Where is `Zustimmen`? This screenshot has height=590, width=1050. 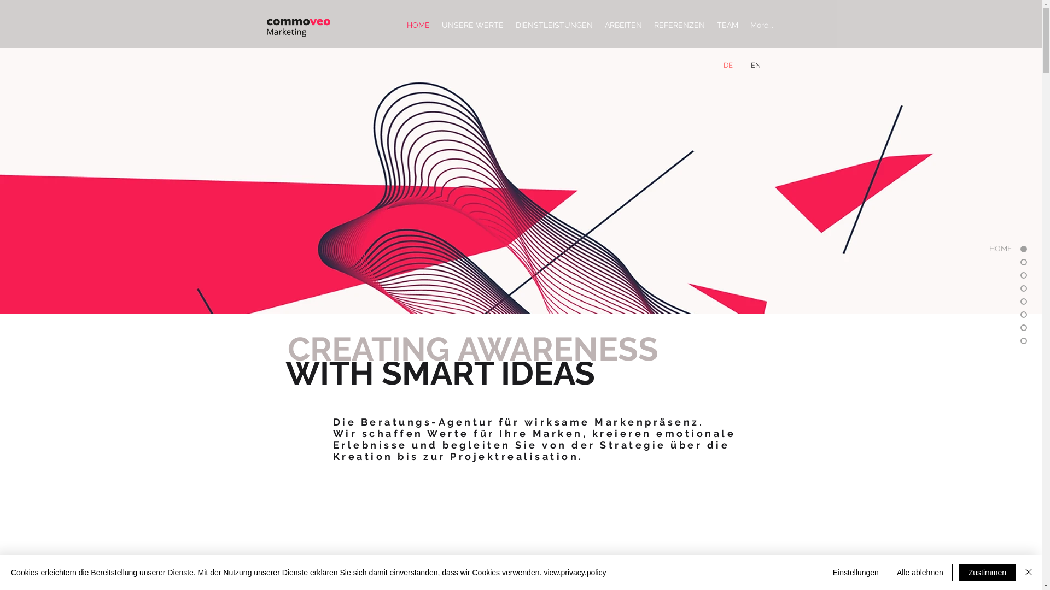 Zustimmen is located at coordinates (988, 573).